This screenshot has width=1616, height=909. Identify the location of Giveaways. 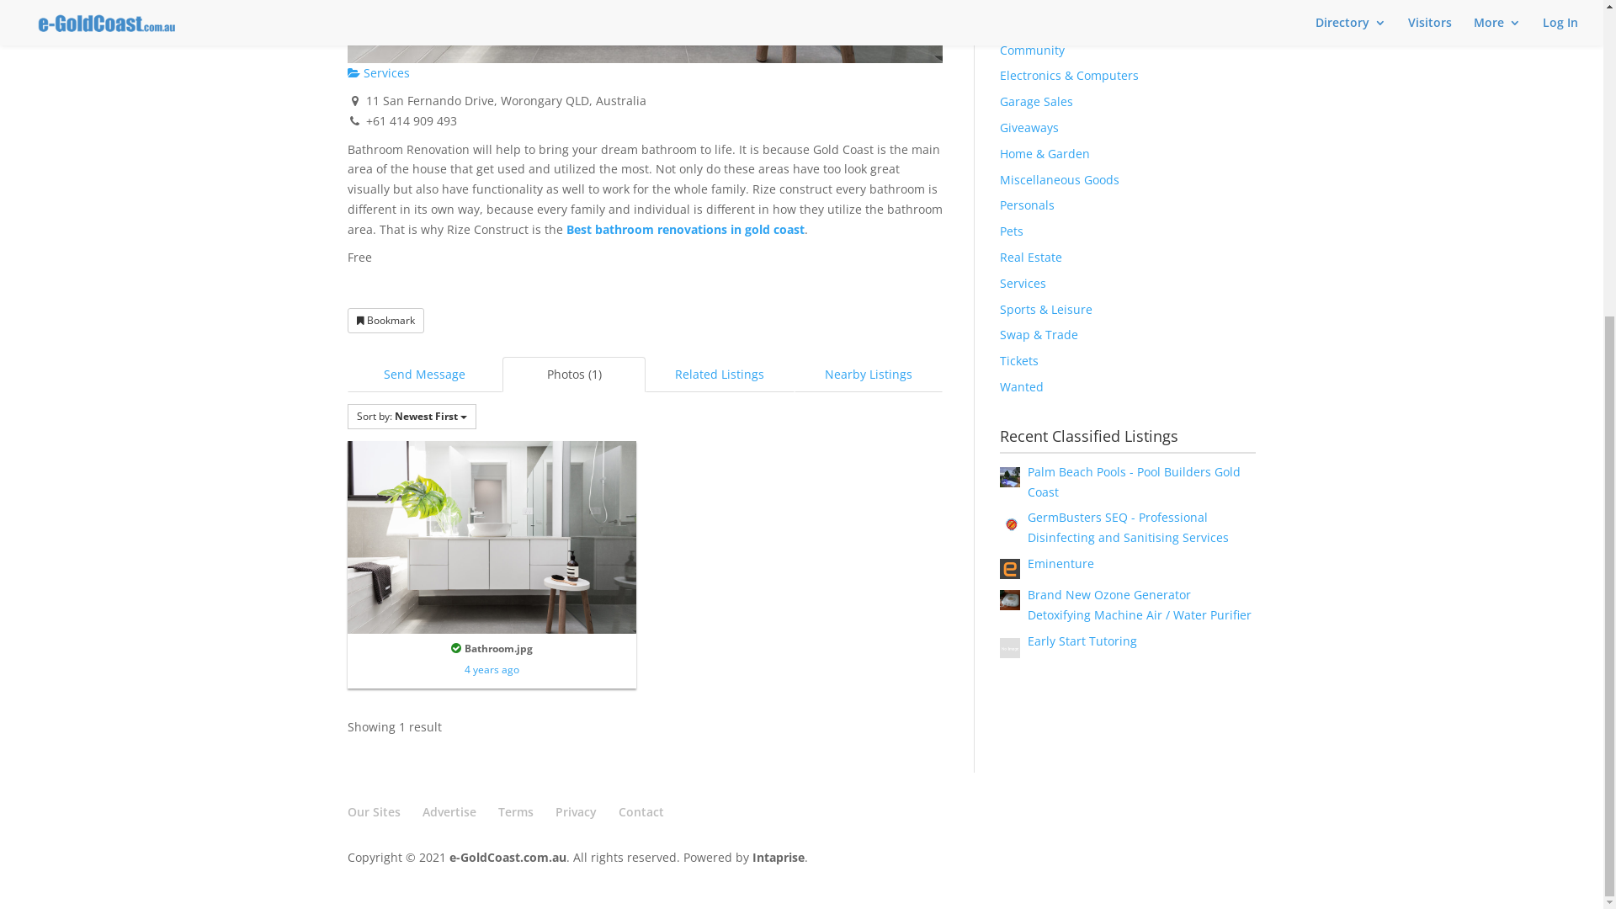
(1029, 604).